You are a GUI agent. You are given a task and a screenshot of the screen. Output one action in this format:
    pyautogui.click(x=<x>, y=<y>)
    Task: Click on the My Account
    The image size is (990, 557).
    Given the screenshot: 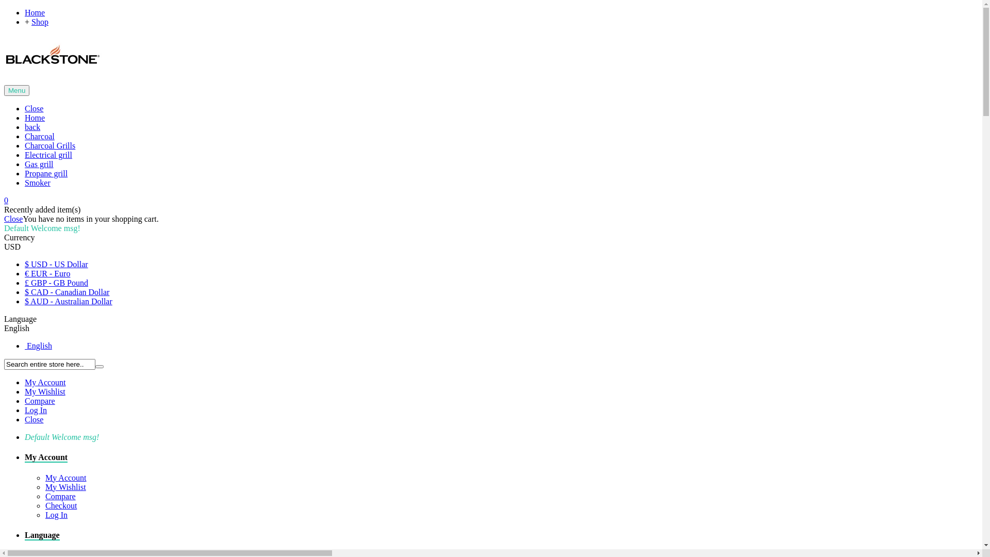 What is the action you would take?
    pyautogui.click(x=66, y=478)
    